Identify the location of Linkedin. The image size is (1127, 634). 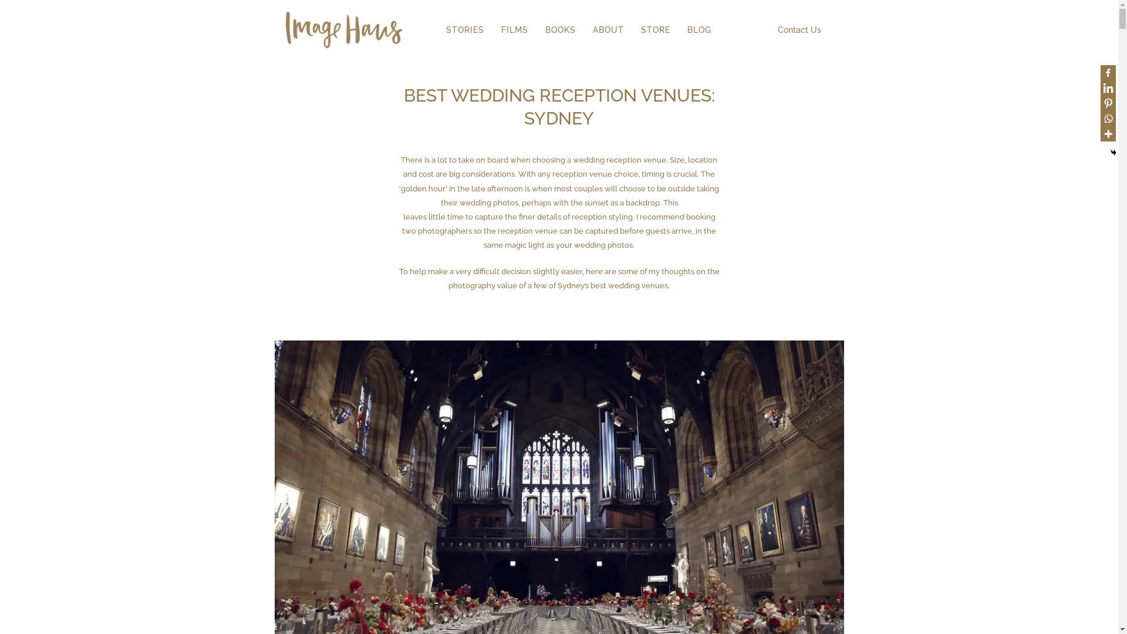
(1108, 88).